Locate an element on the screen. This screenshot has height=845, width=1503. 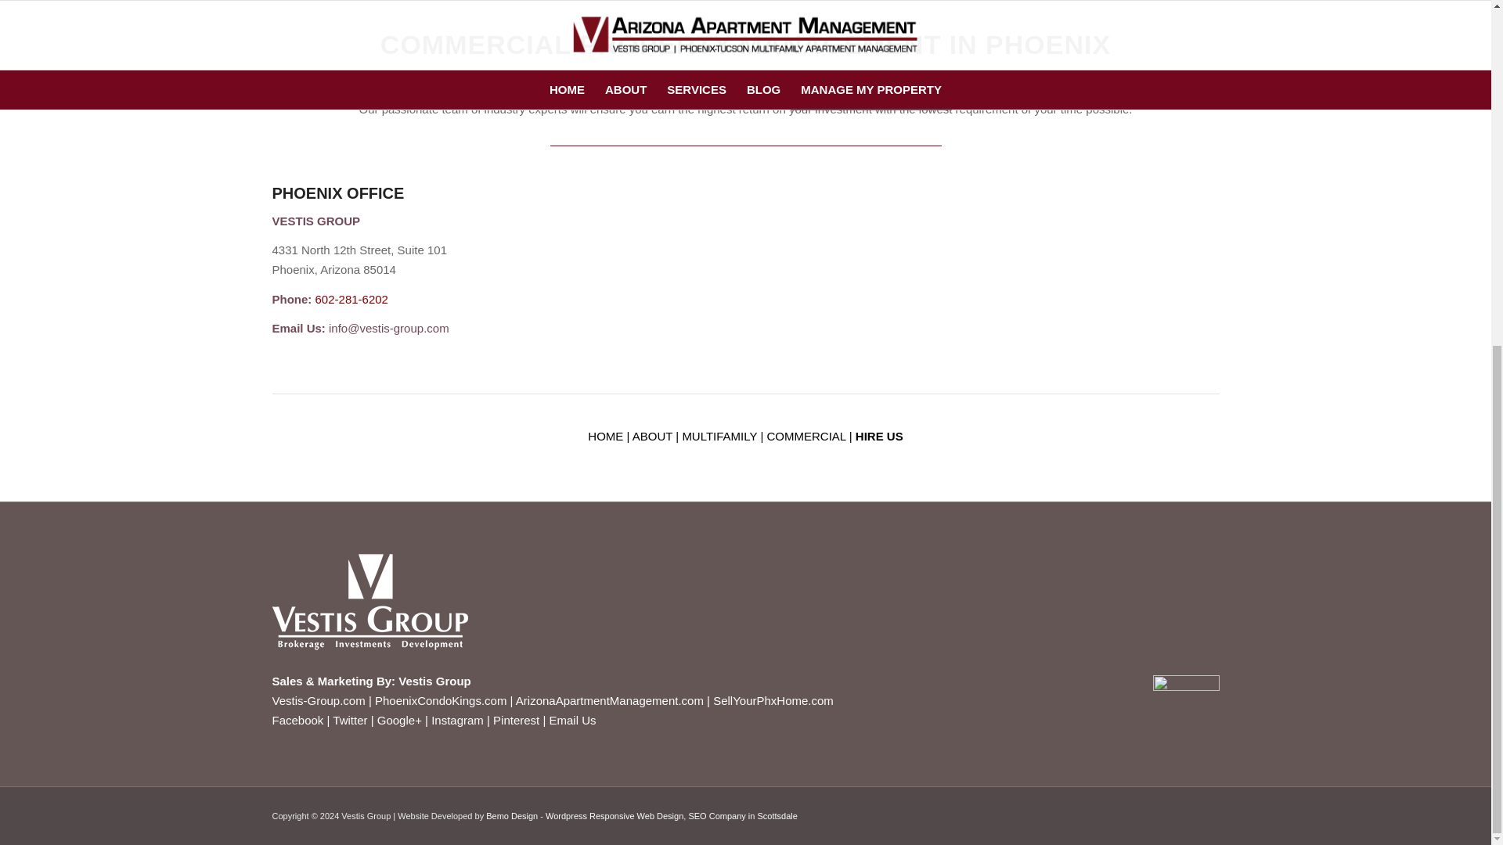
SEO Company in Scottsdale is located at coordinates (742, 815).